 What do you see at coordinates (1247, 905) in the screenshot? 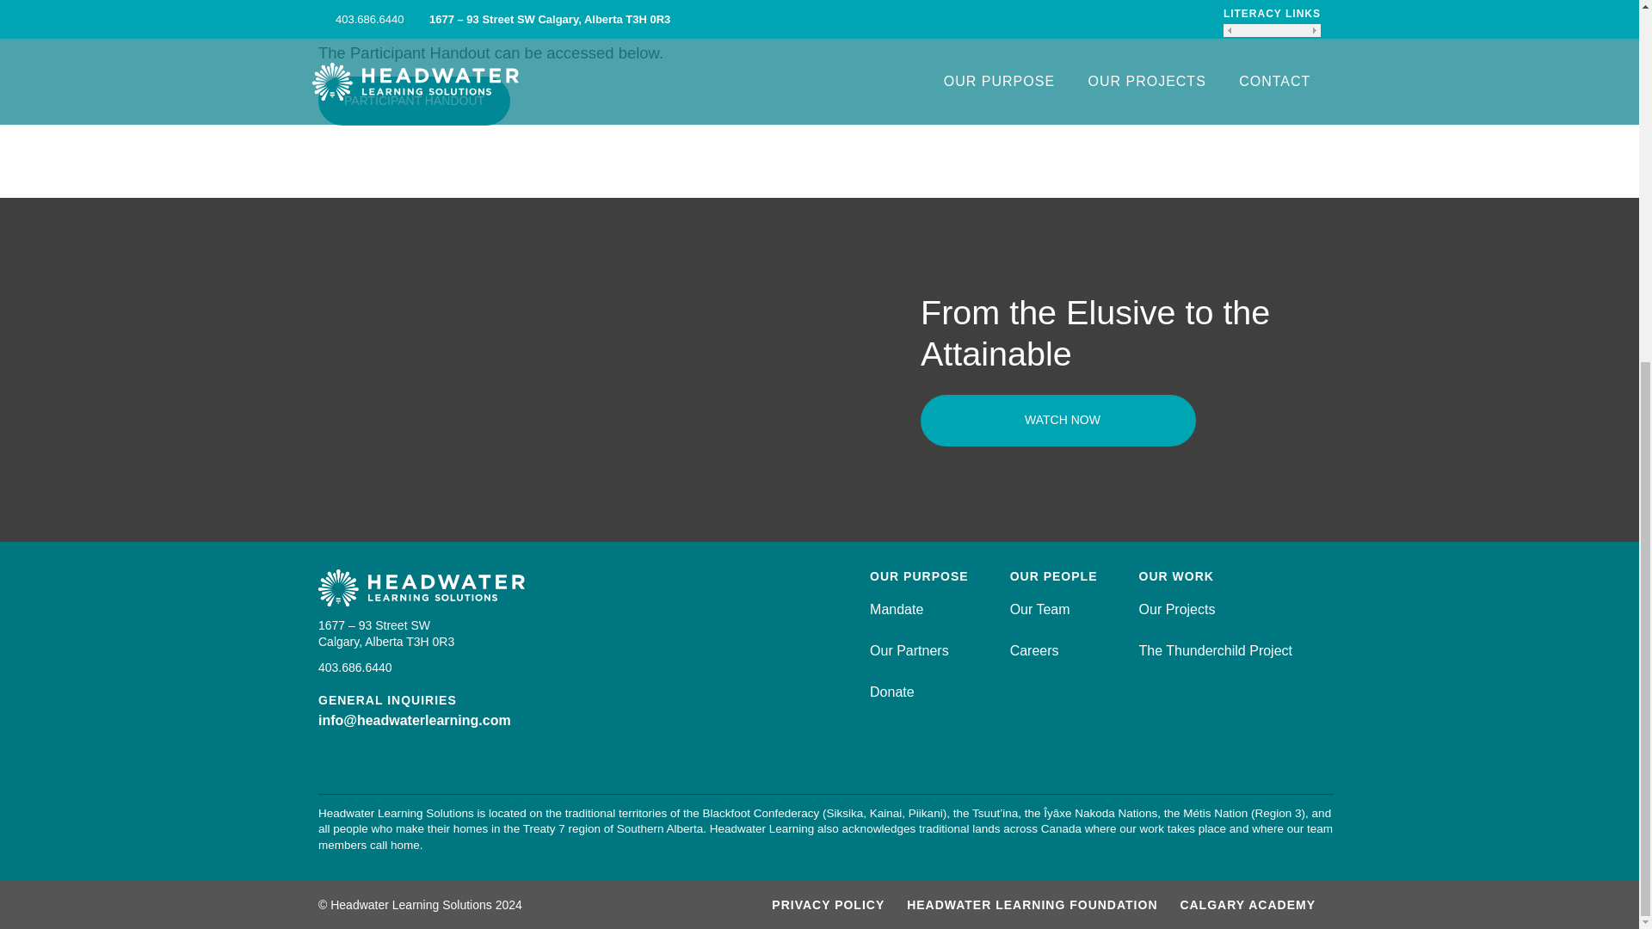
I see `CALGARY ACADEMY` at bounding box center [1247, 905].